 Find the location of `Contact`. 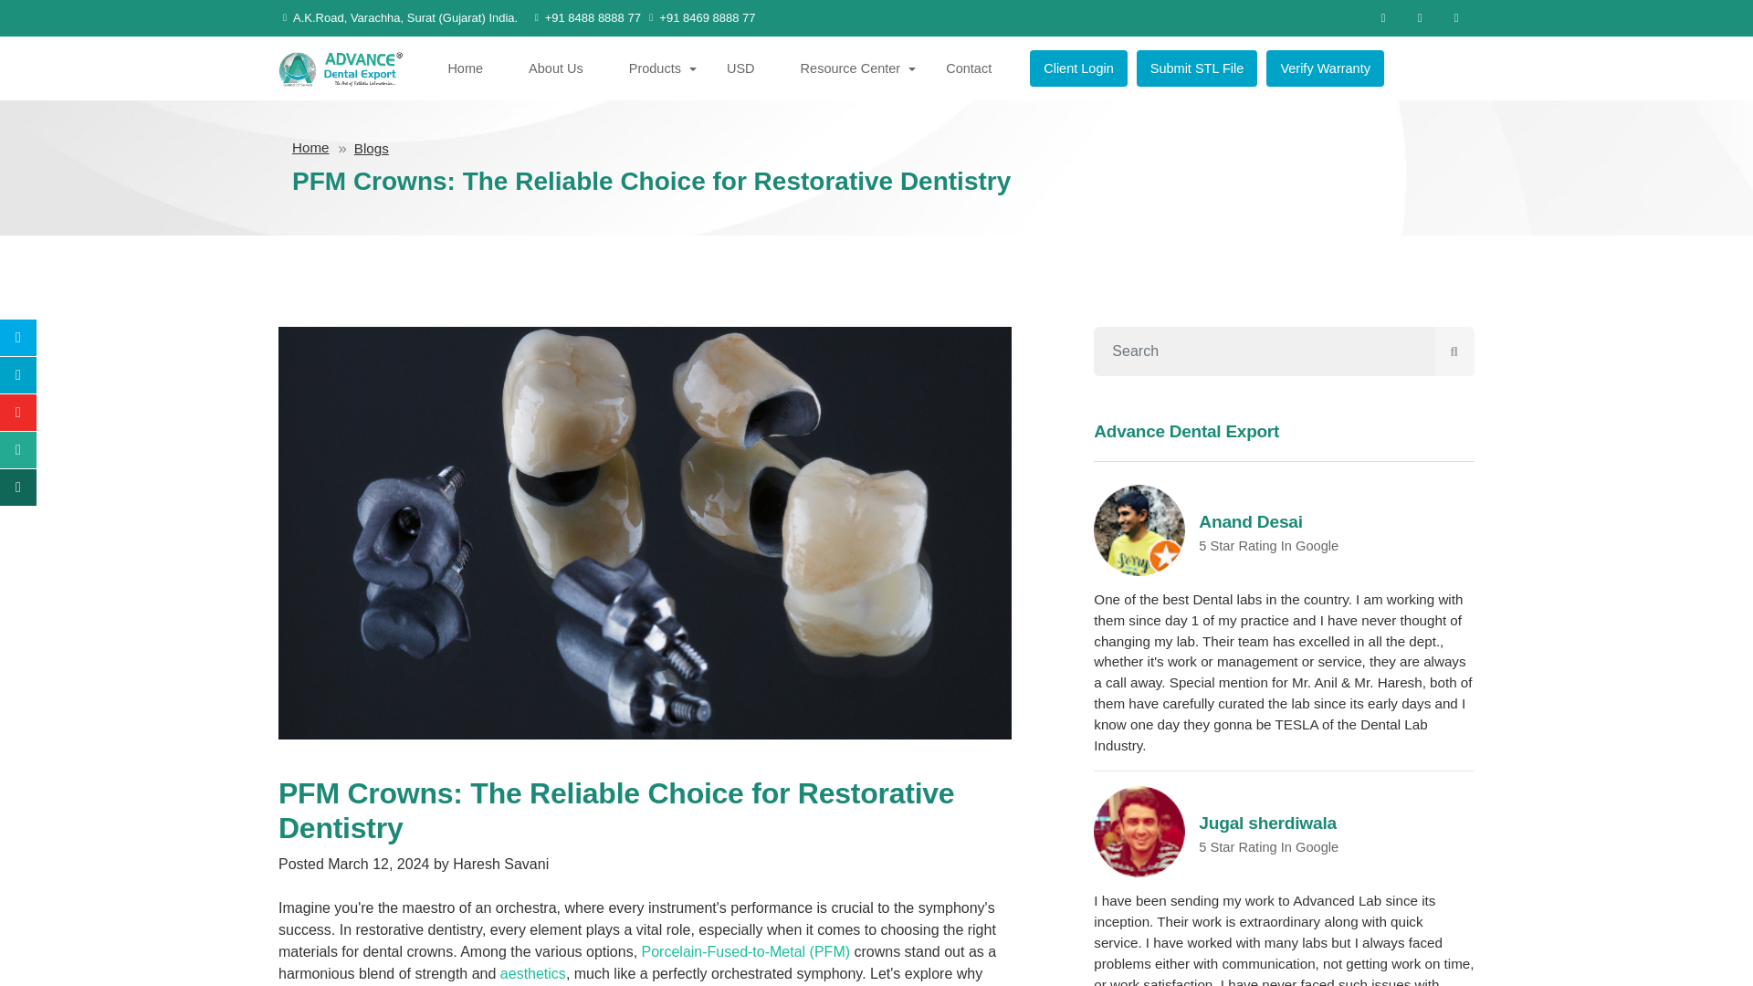

Contact is located at coordinates (974, 68).